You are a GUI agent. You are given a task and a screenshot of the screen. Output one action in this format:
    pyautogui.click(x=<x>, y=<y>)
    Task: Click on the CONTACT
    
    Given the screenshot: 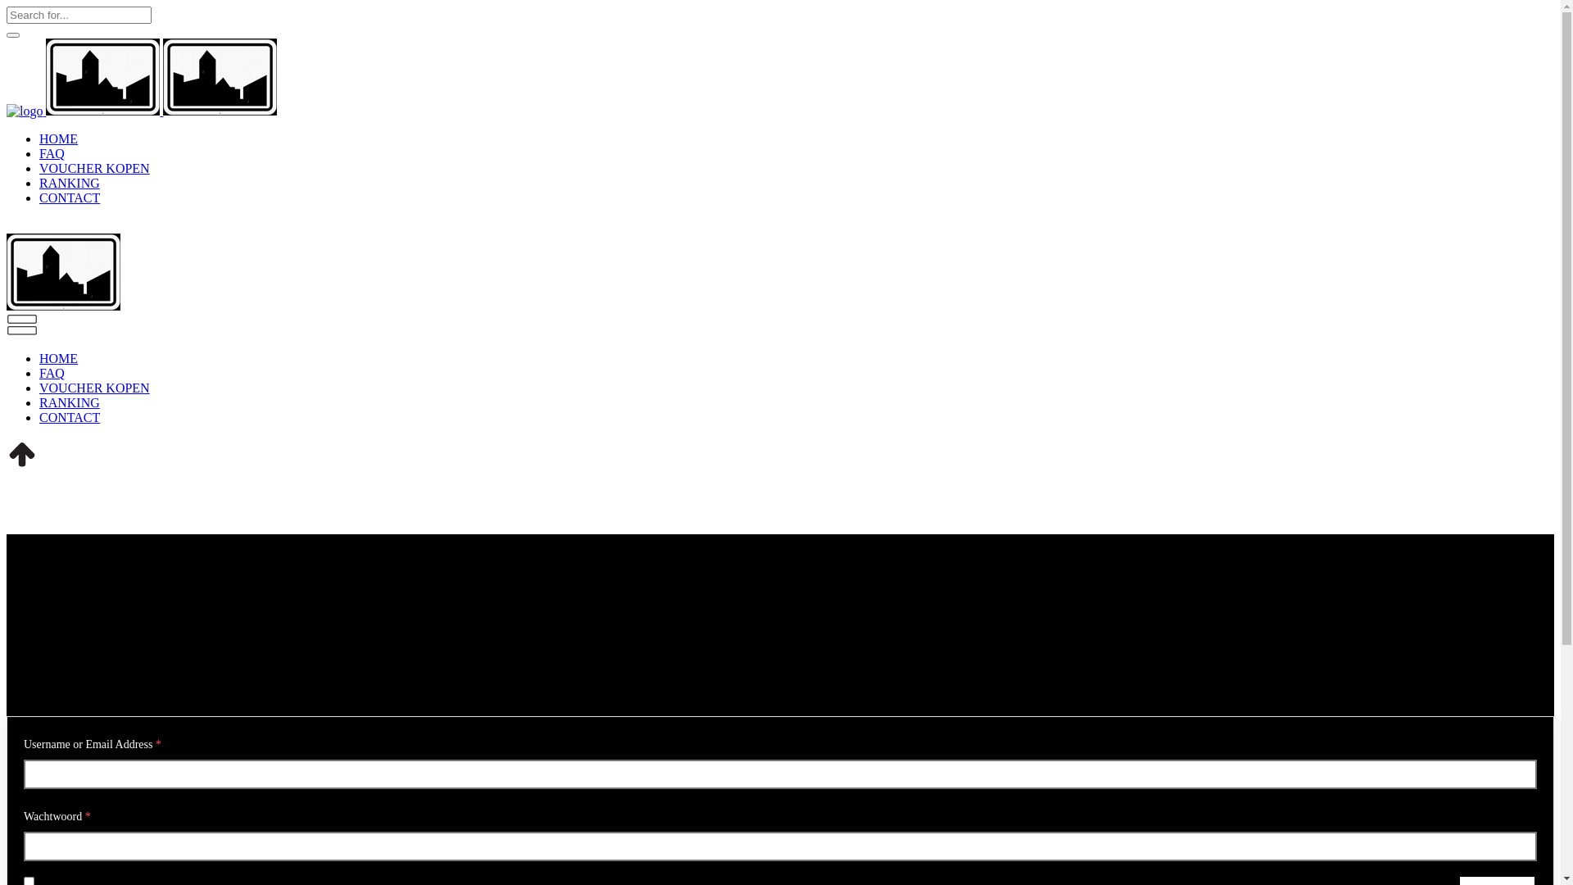 What is the action you would take?
    pyautogui.click(x=70, y=198)
    